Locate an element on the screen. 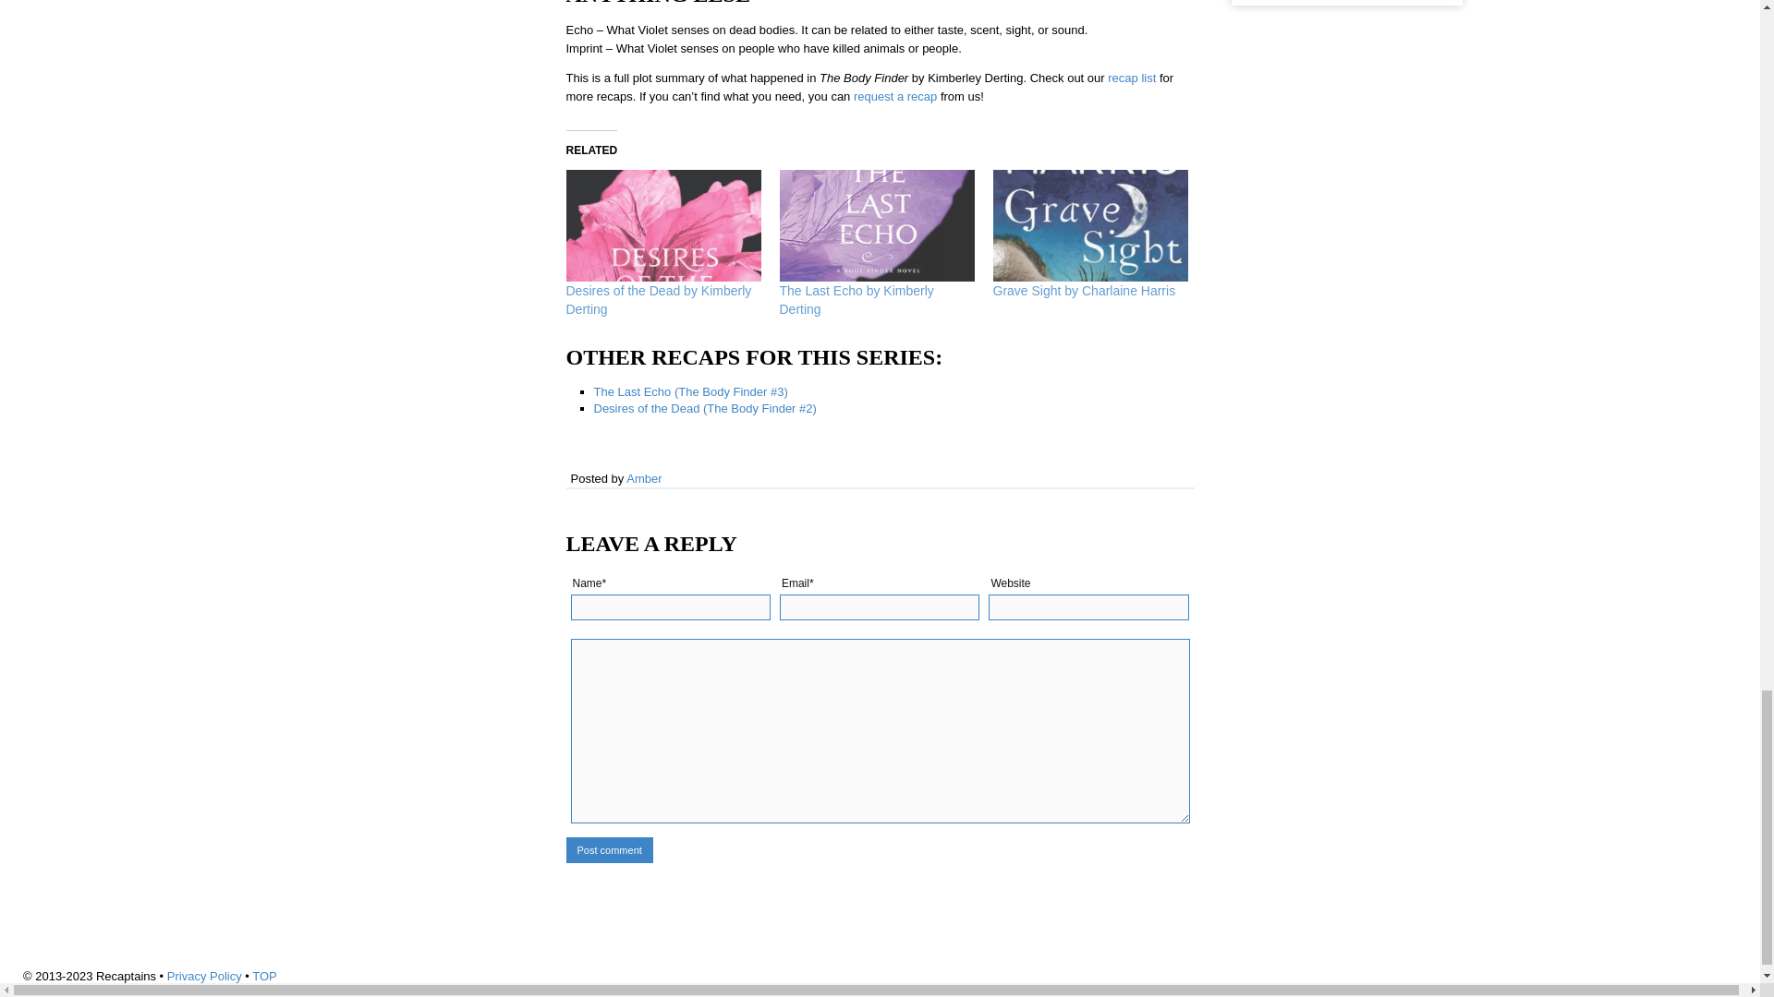  The Last Echo by Kimberly Derting is located at coordinates (877, 225).